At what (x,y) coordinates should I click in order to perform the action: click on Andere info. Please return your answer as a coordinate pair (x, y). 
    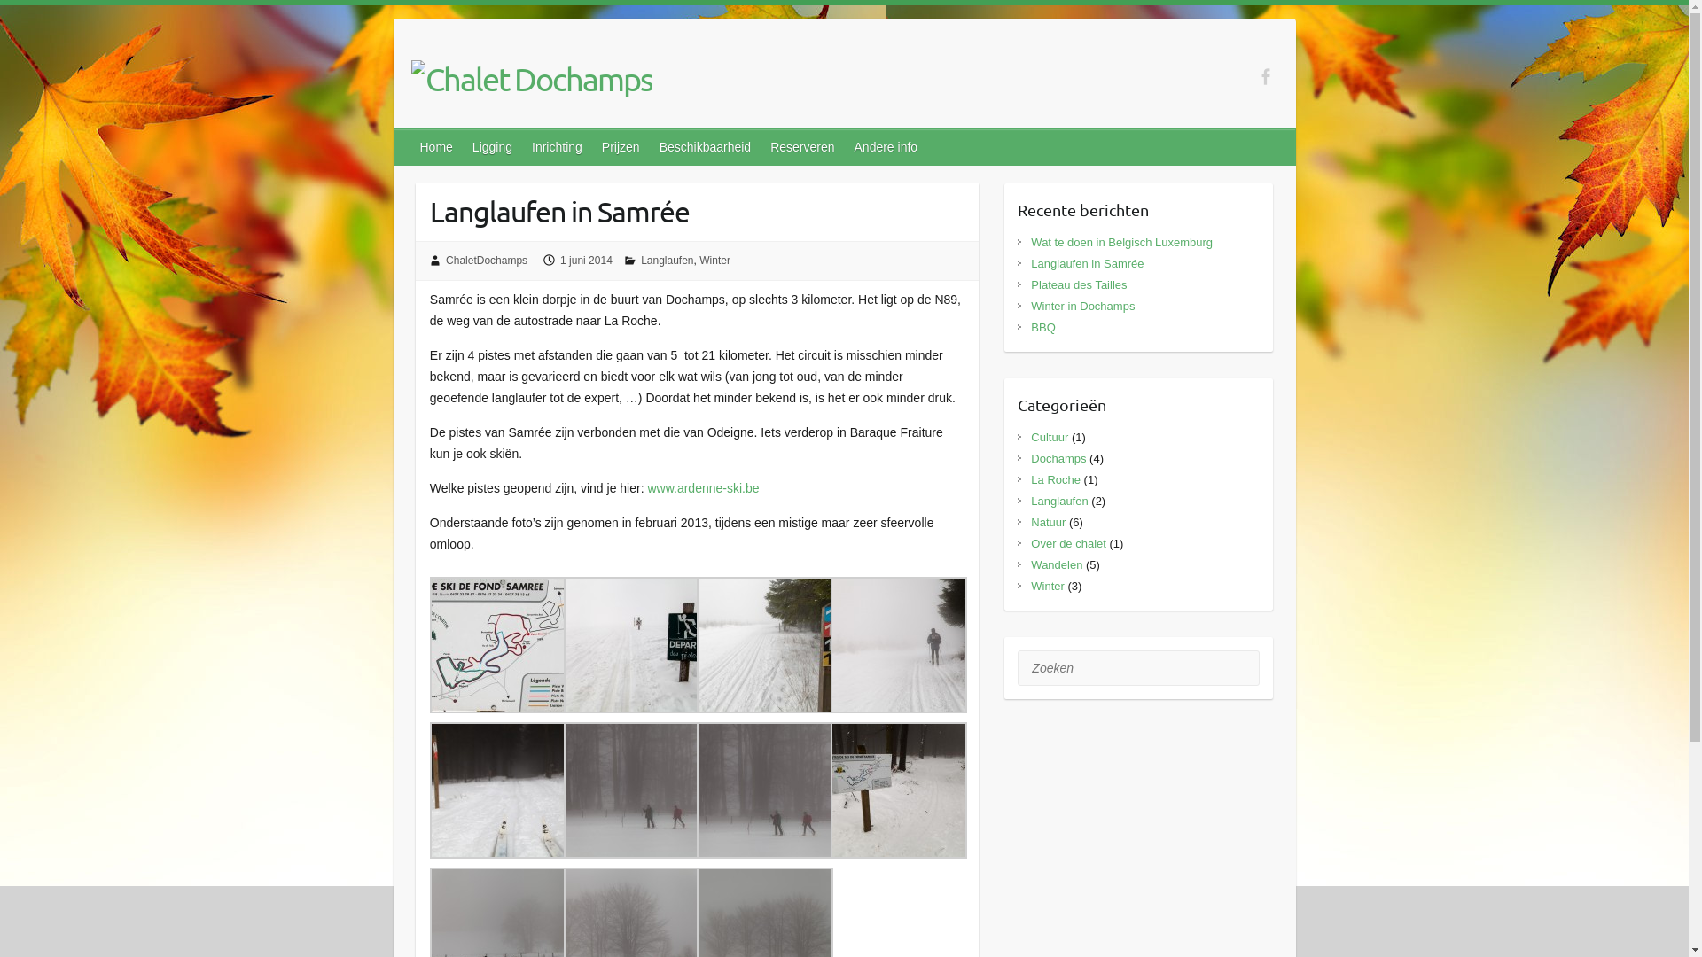
    Looking at the image, I should click on (887, 147).